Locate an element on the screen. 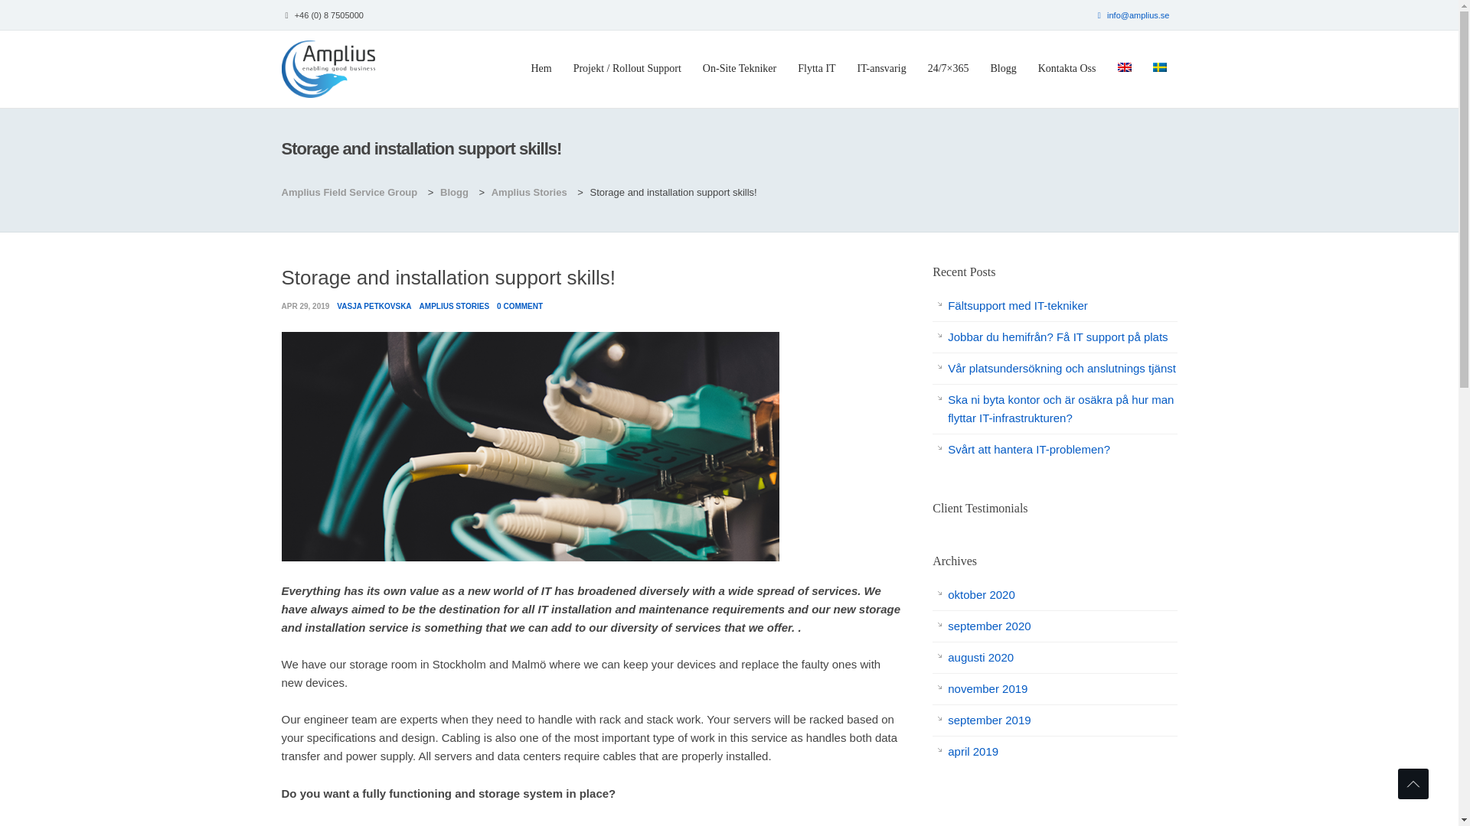 Image resolution: width=1470 pixels, height=826 pixels. Amplius Field Service Group is located at coordinates (329, 67).